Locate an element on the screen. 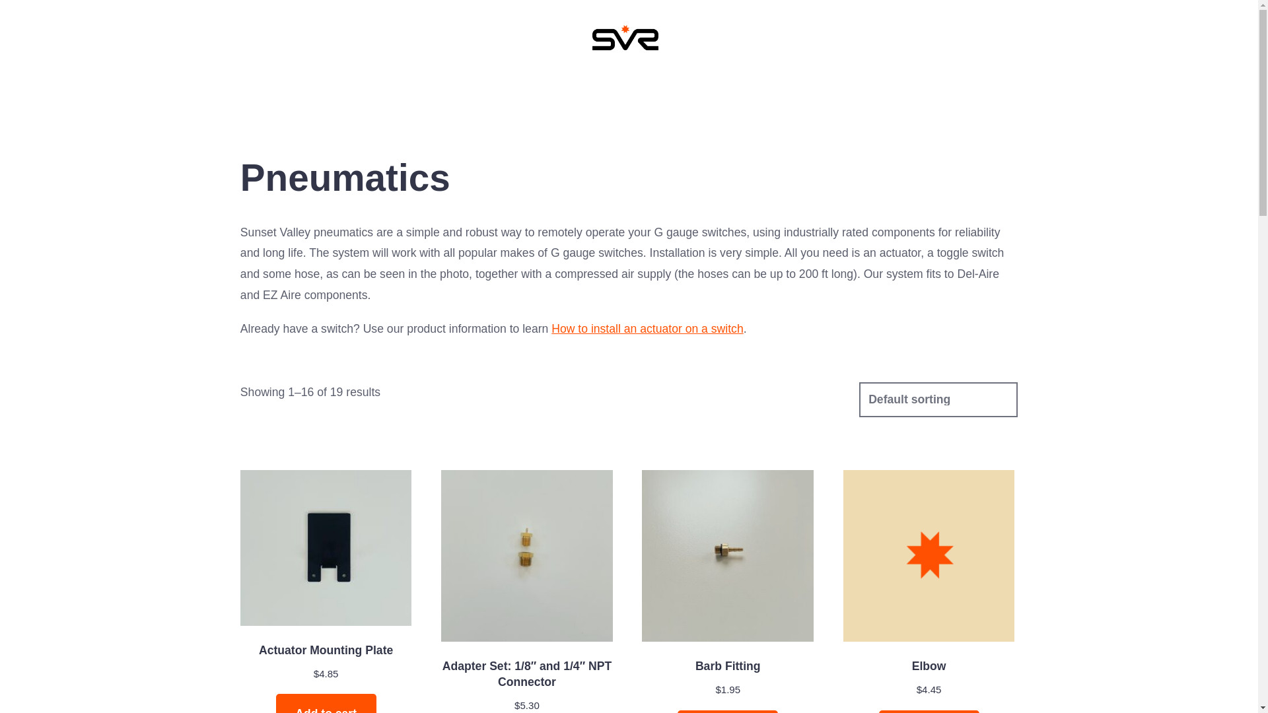  How to install an actuator on a switch is located at coordinates (647, 329).